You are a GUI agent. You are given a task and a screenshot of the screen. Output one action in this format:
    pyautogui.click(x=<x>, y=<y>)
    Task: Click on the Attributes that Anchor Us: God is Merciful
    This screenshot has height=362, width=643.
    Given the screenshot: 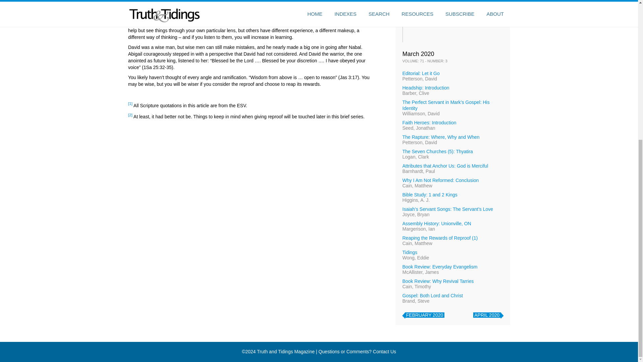 What is the action you would take?
    pyautogui.click(x=445, y=166)
    